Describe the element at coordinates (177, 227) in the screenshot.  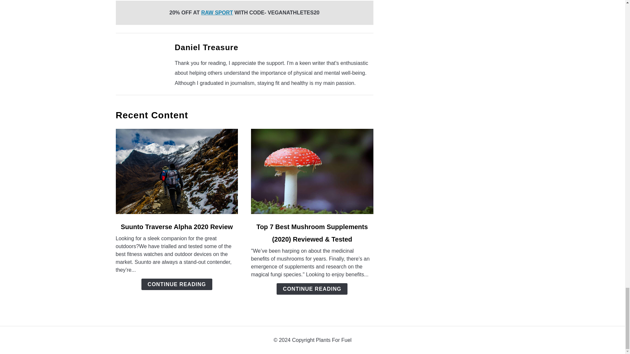
I see `Suunto Traverse Alpha 2020 Review` at that location.